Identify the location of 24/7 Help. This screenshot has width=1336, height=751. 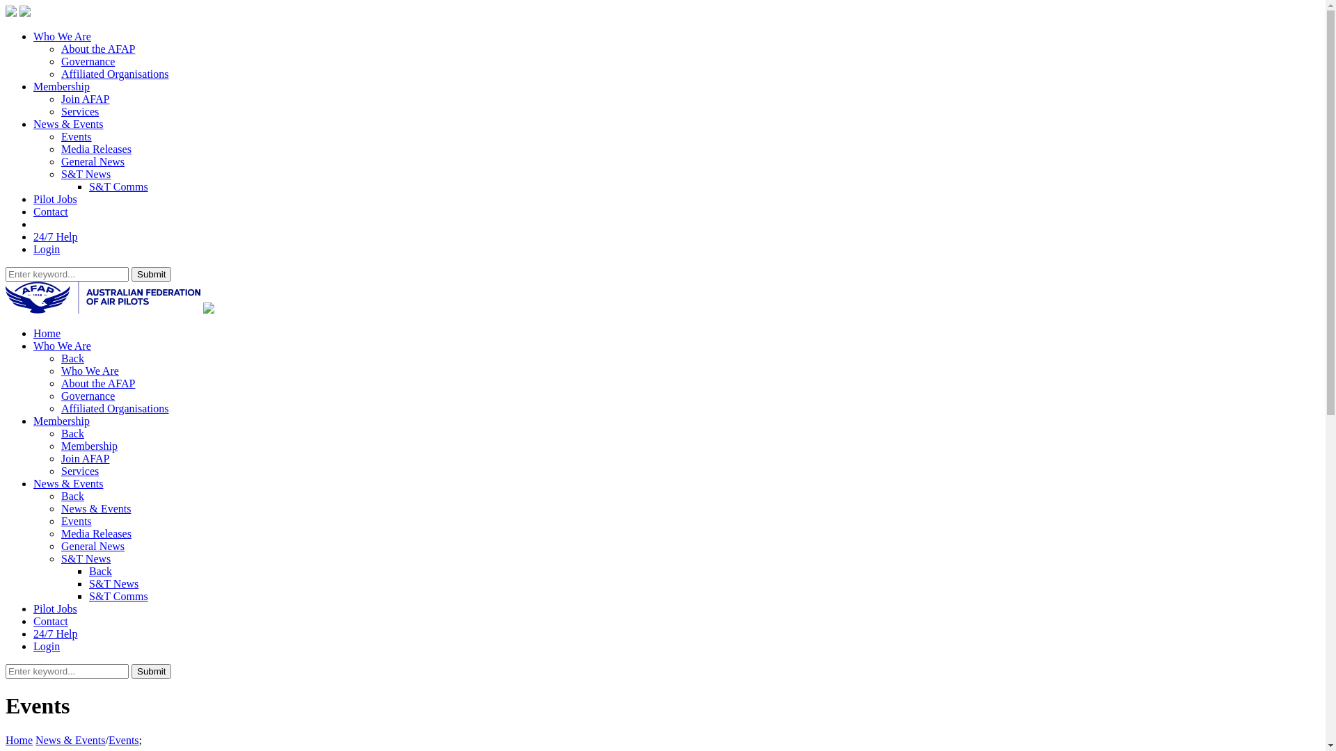
(56, 634).